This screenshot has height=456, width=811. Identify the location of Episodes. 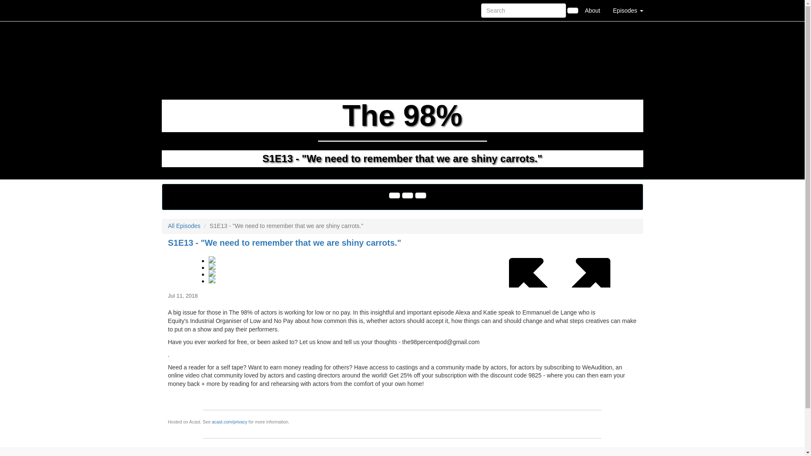
(628, 10).